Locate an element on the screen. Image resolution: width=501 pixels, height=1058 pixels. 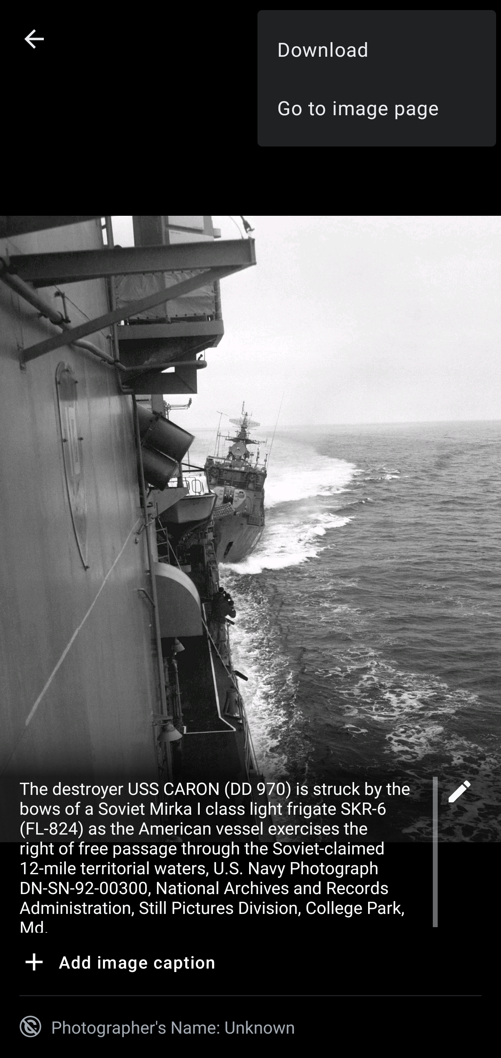
Download is located at coordinates (376, 49).